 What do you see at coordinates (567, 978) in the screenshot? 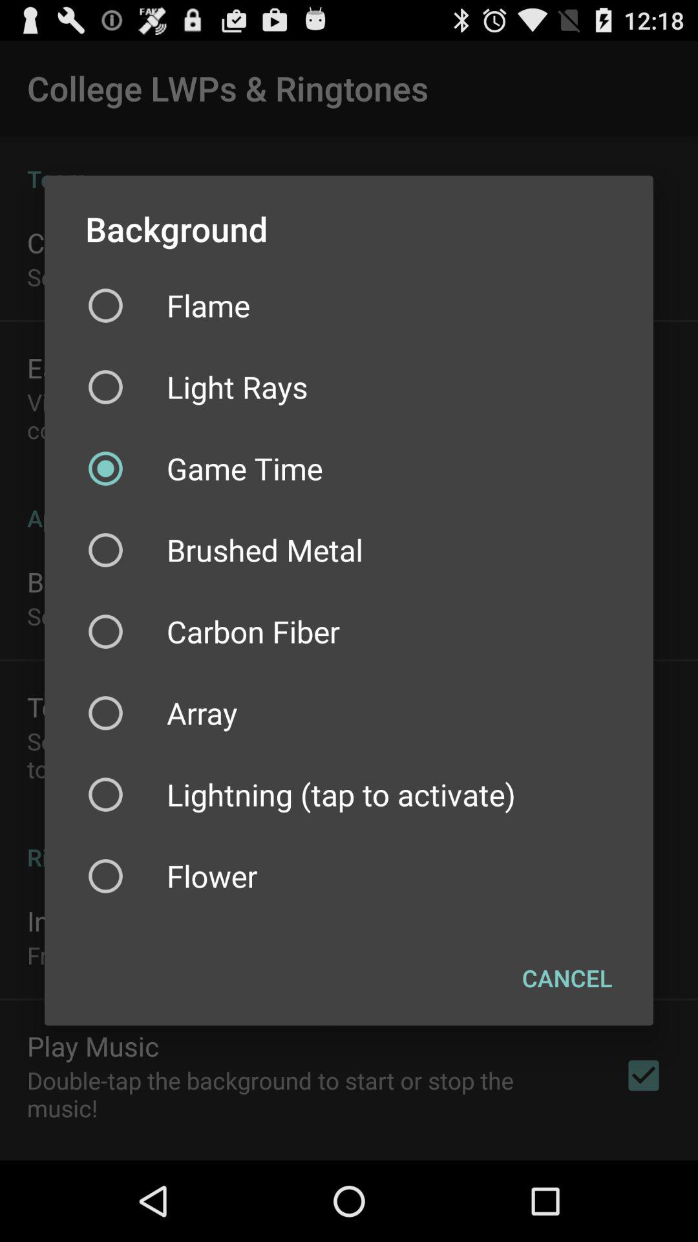
I see `scroll to the cancel icon` at bounding box center [567, 978].